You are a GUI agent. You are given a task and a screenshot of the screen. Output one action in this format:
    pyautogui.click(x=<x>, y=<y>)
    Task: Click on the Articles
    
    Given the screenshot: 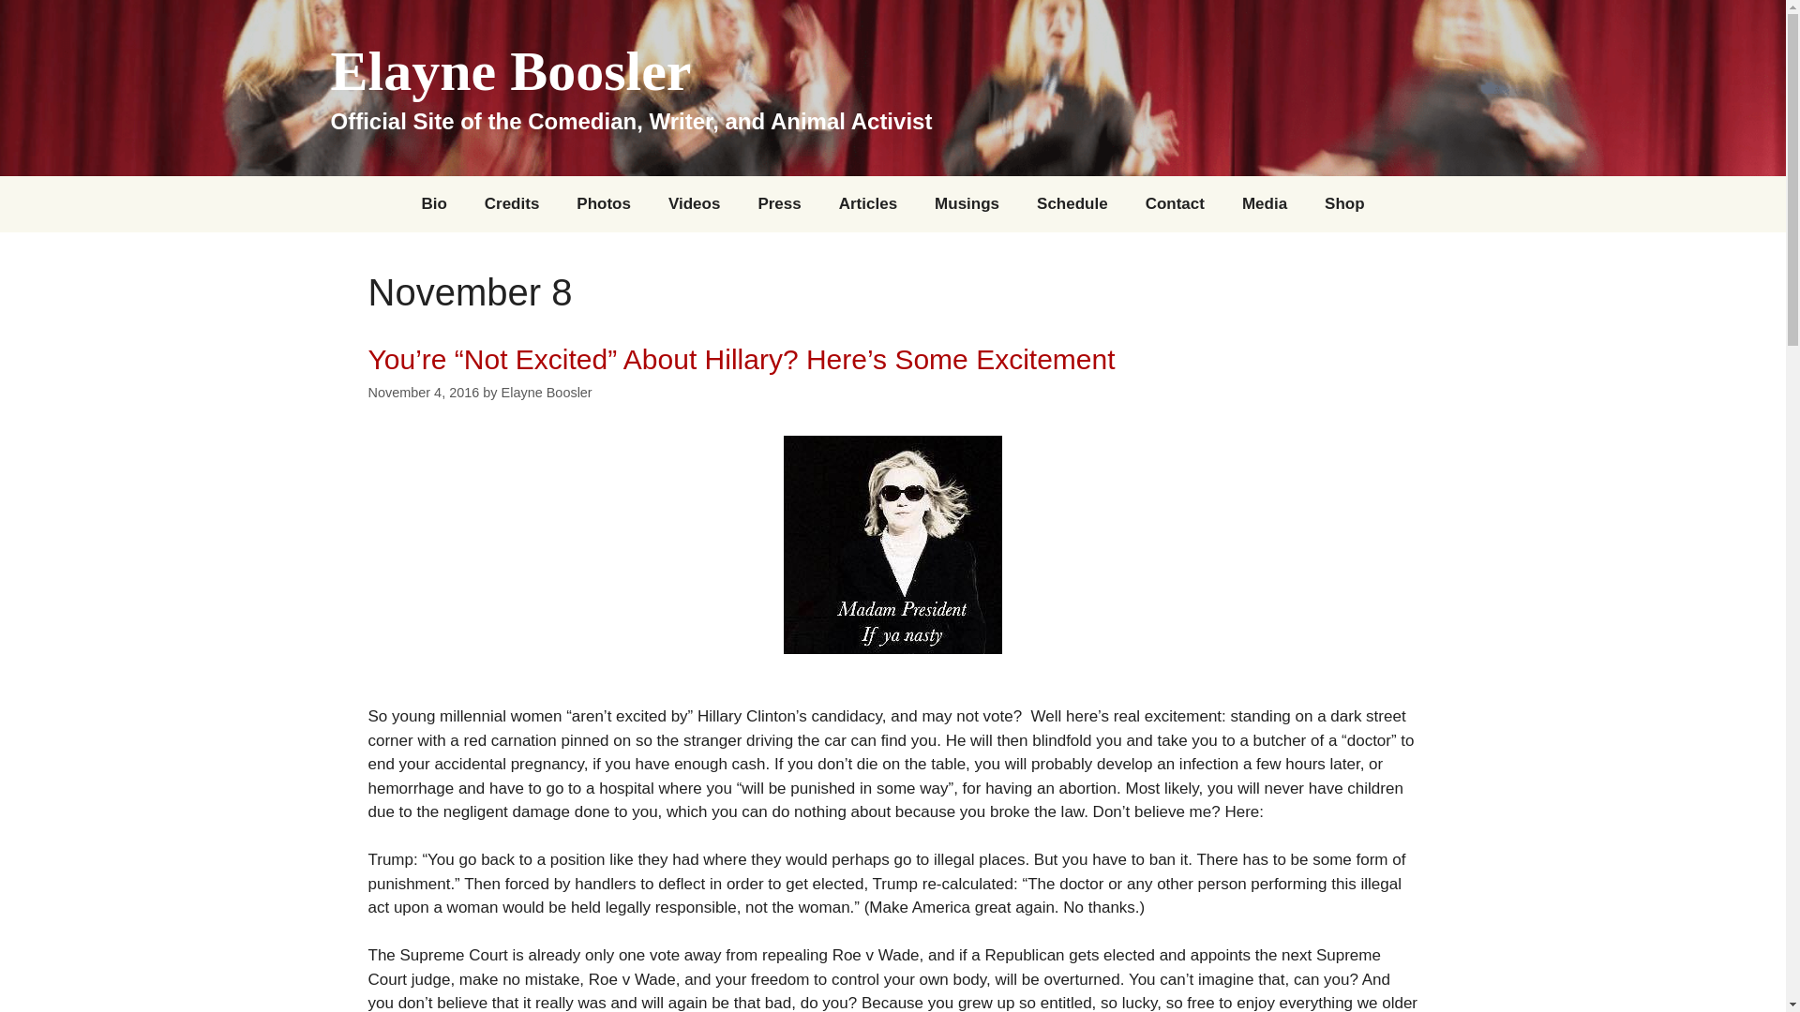 What is the action you would take?
    pyautogui.click(x=868, y=204)
    